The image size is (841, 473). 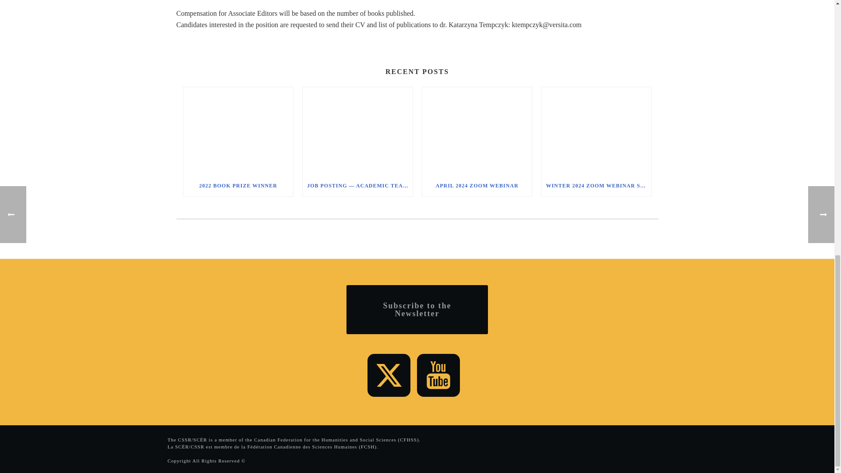 What do you see at coordinates (477, 131) in the screenshot?
I see `April 2024 Zoom Webinar` at bounding box center [477, 131].